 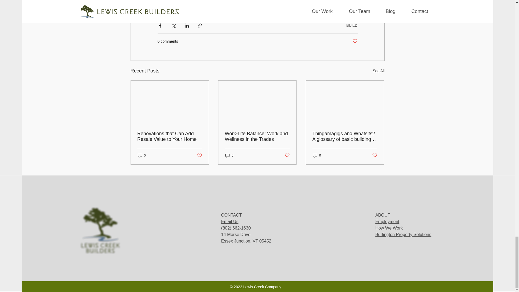 What do you see at coordinates (229, 155) in the screenshot?
I see `0` at bounding box center [229, 155].